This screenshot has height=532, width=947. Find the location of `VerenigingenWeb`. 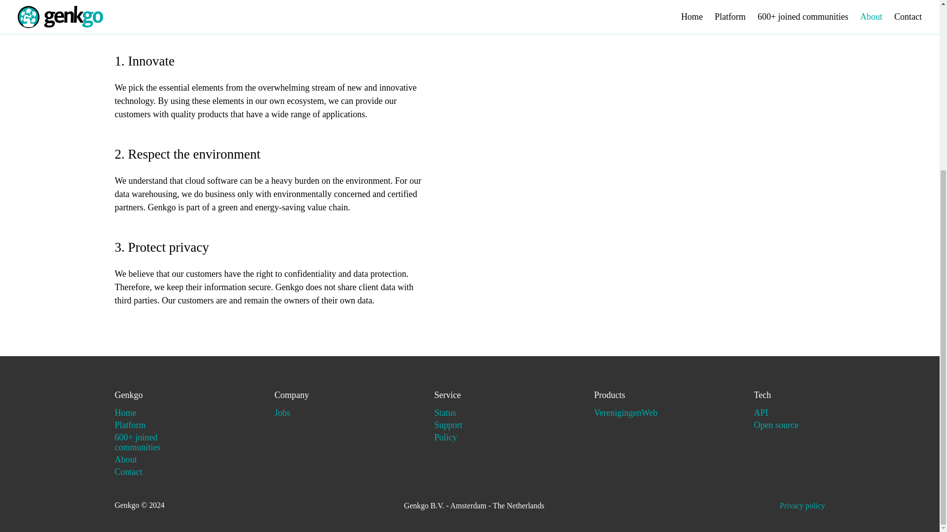

VerenigingenWeb is located at coordinates (625, 413).